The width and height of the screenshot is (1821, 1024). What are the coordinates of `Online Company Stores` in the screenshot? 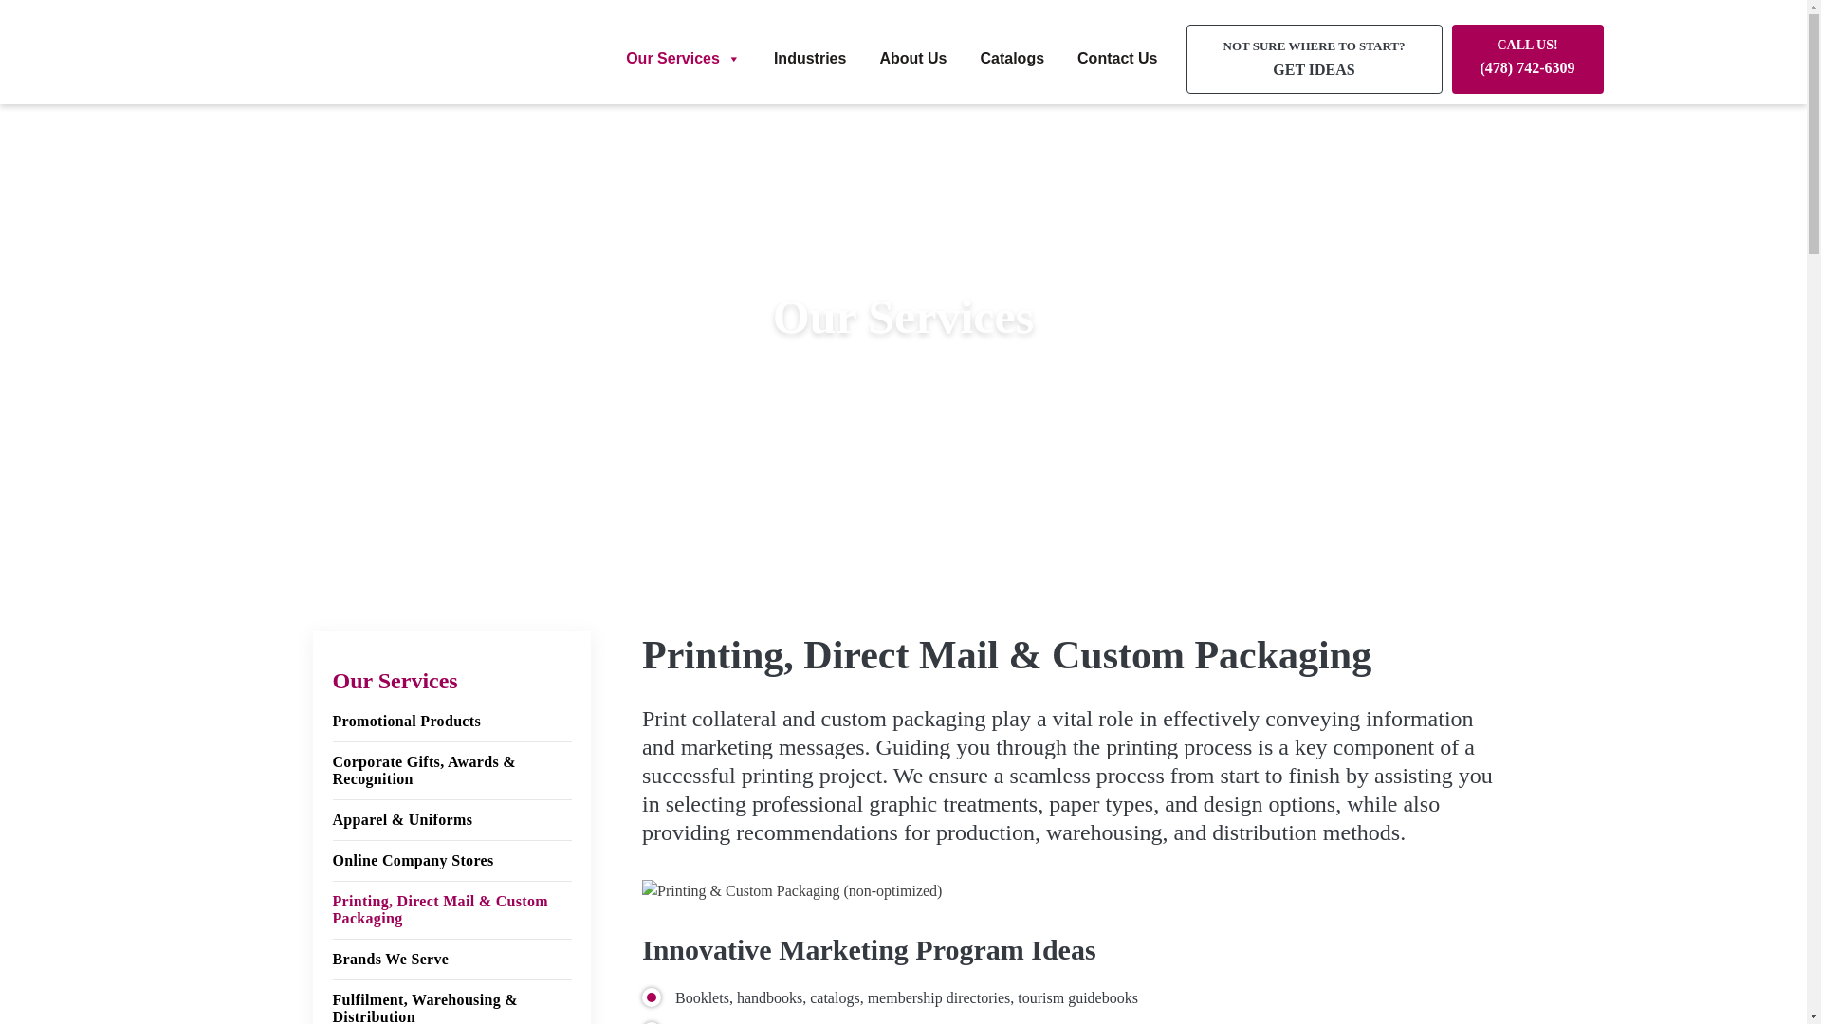 It's located at (1315, 59).